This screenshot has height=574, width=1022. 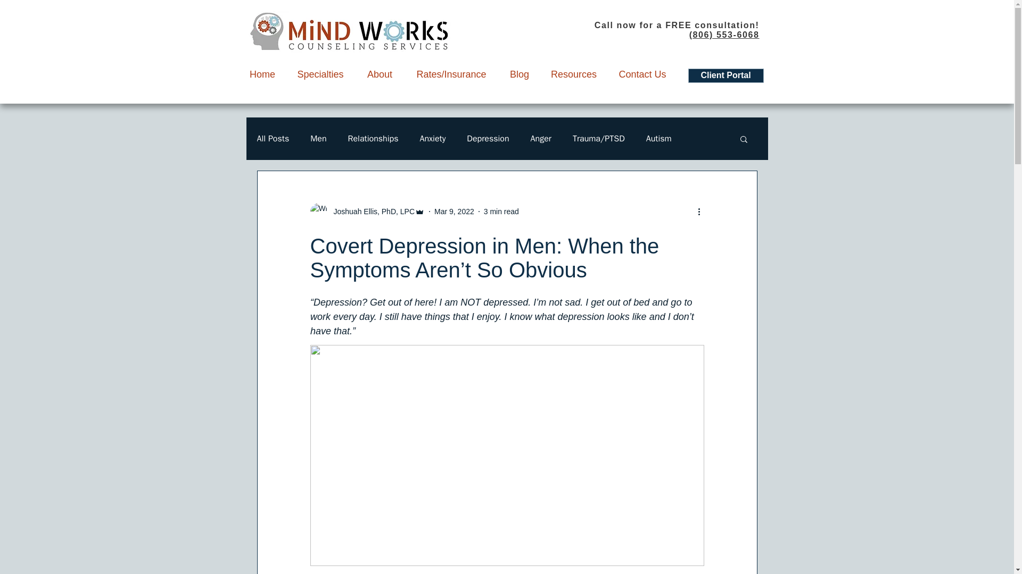 I want to click on Relationships, so click(x=373, y=138).